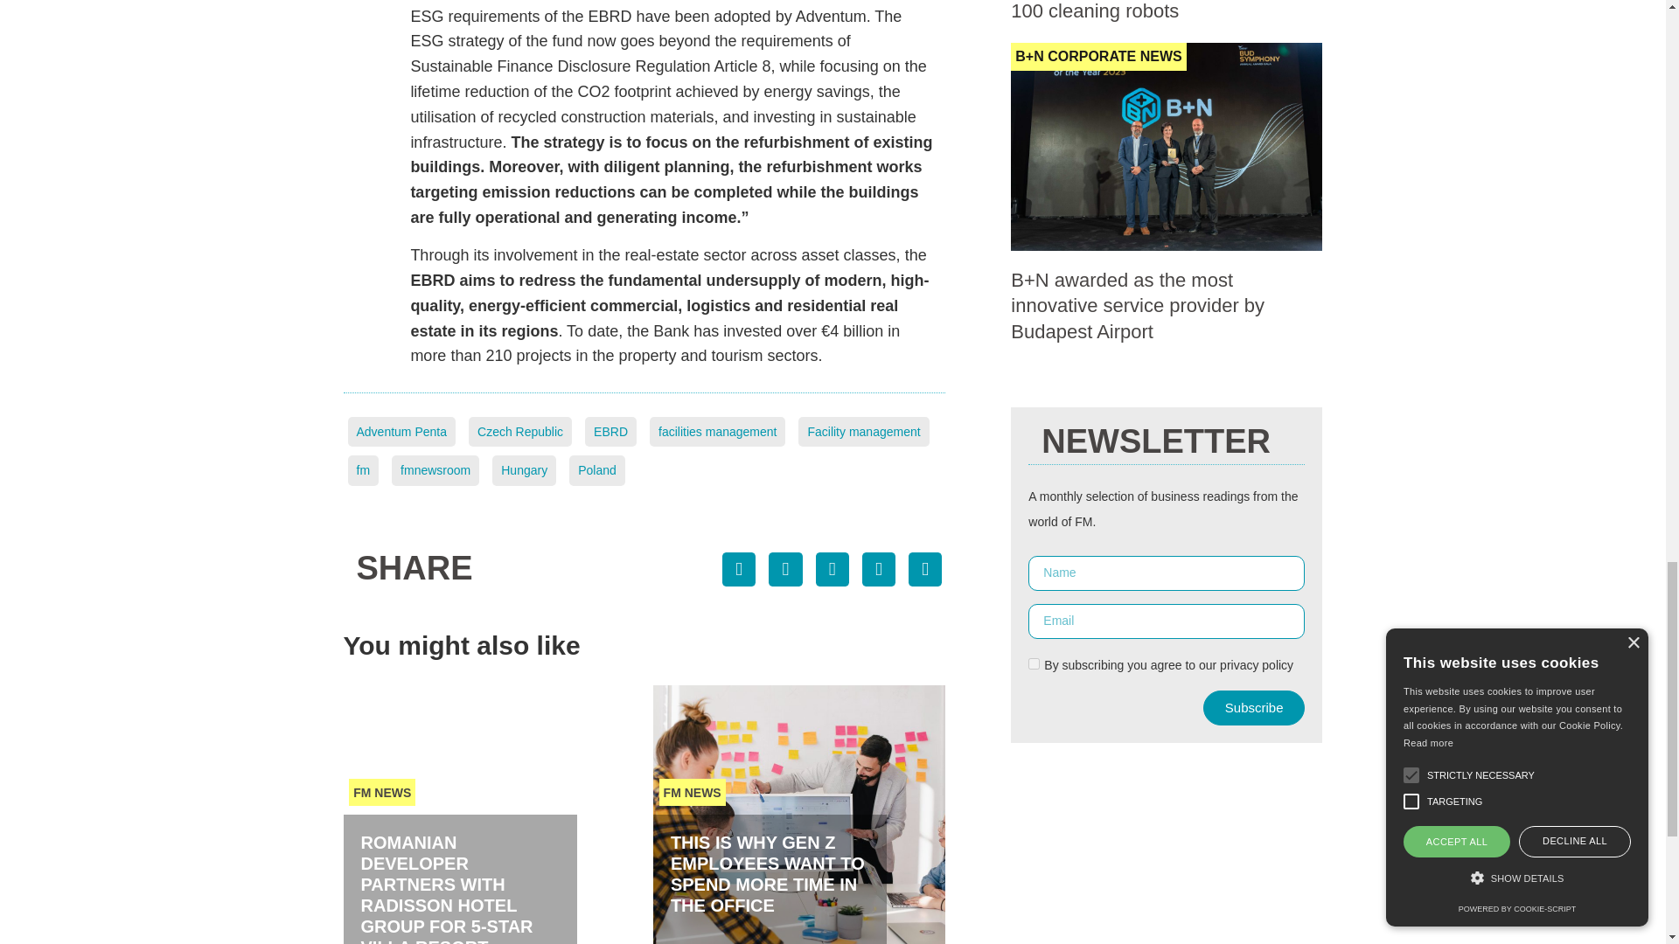  Describe the element at coordinates (596, 470) in the screenshot. I see `Poland` at that location.